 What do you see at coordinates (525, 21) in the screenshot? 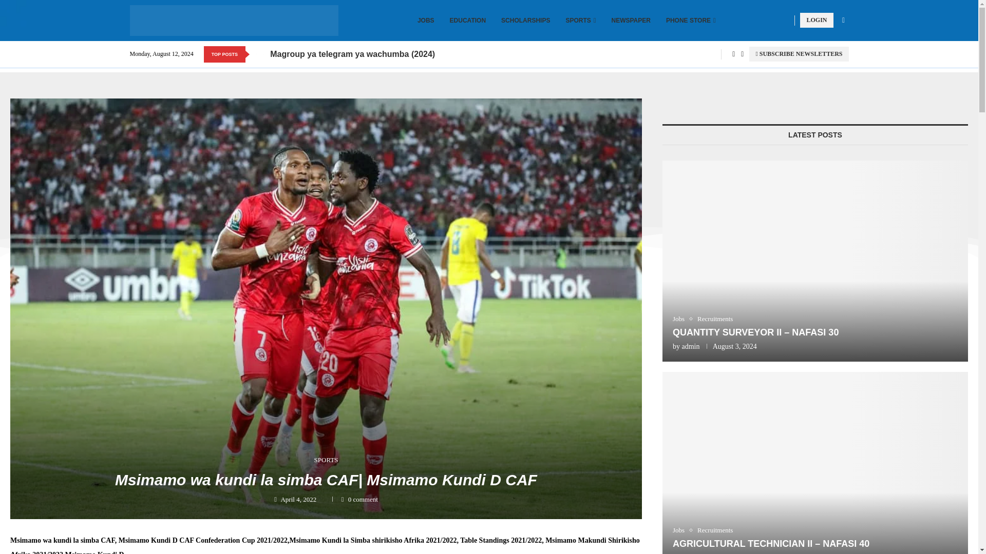
I see `SCHOLARSHIPS` at bounding box center [525, 21].